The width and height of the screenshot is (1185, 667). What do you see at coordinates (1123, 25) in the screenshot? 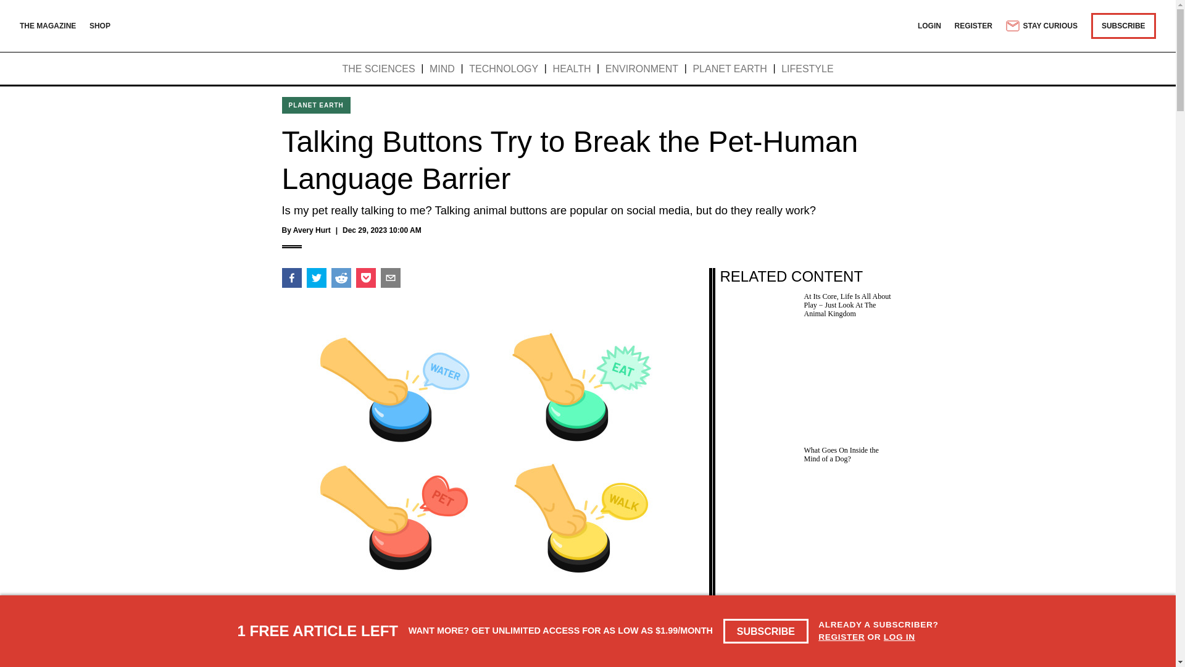
I see `SUBSCRIBE` at bounding box center [1123, 25].